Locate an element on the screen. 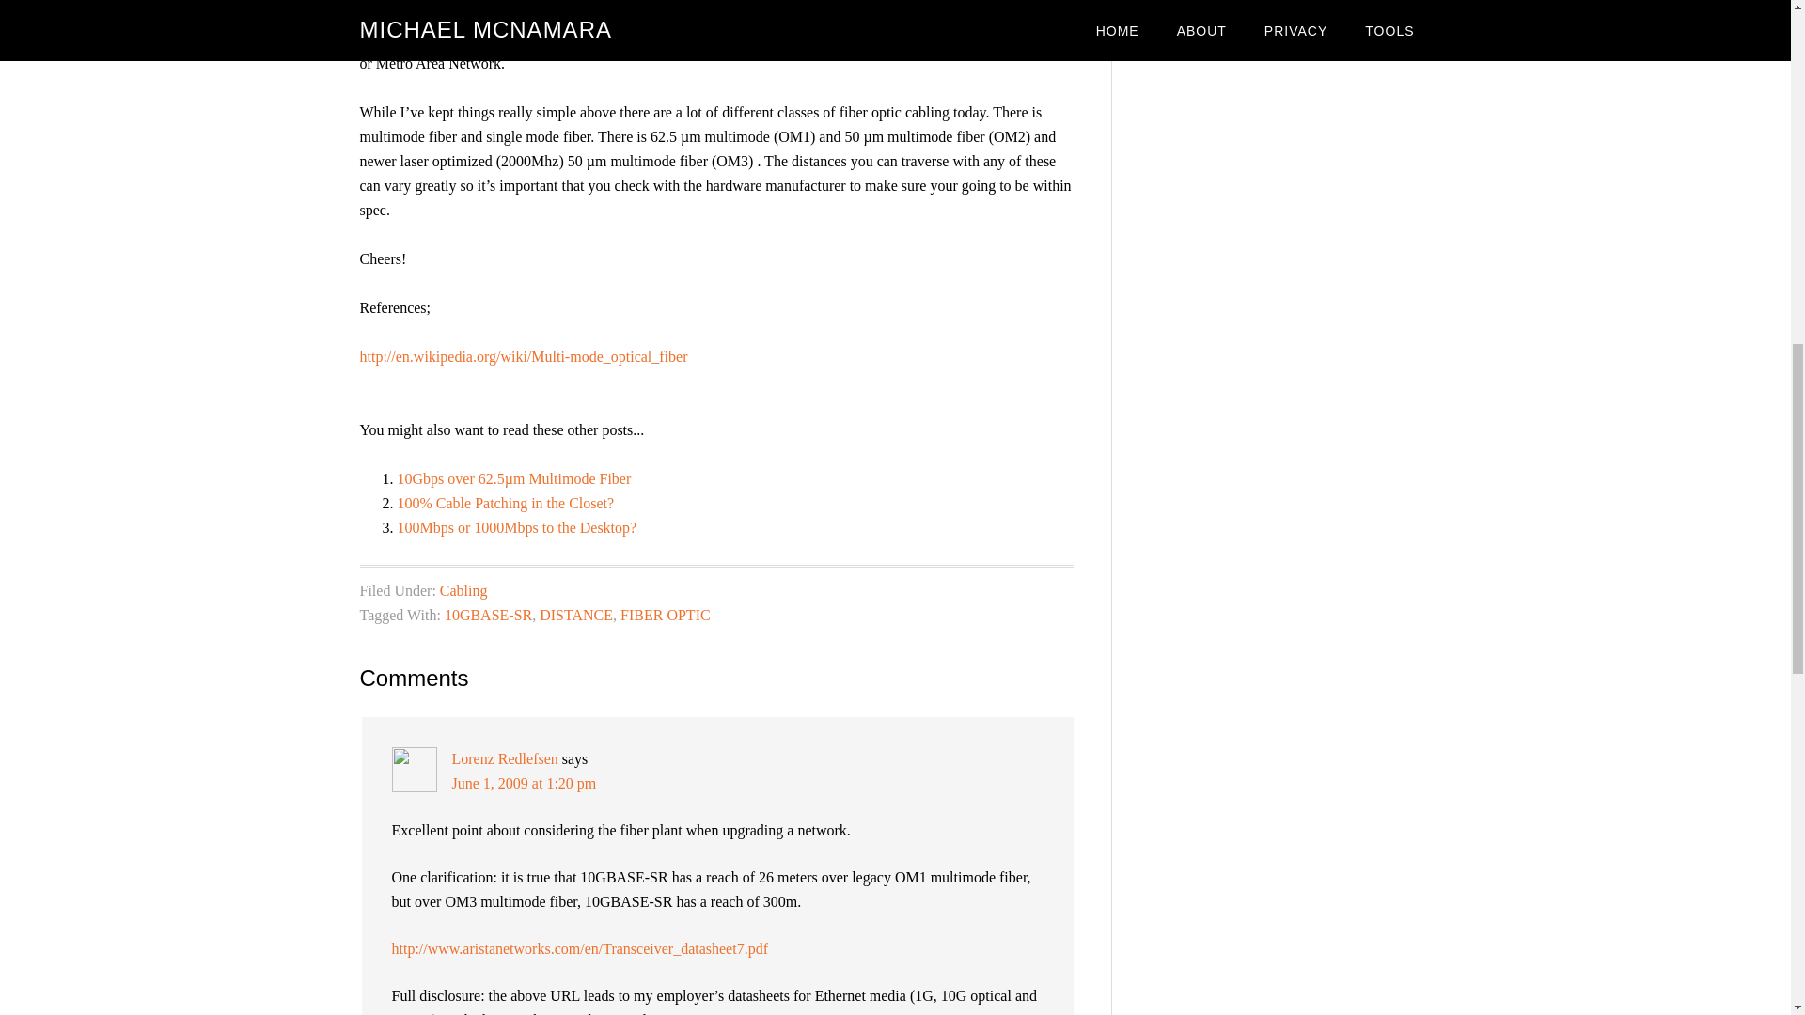 The width and height of the screenshot is (1805, 1015). 10GBASE-SR is located at coordinates (488, 615).